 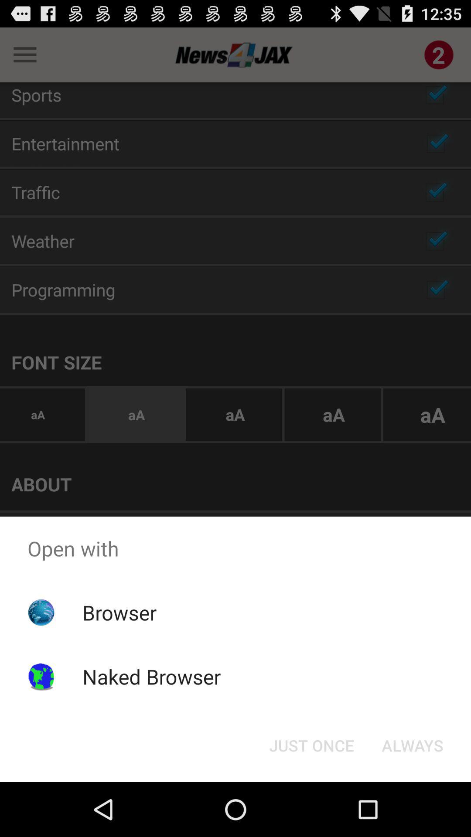 What do you see at coordinates (151, 677) in the screenshot?
I see `jump until naked browser icon` at bounding box center [151, 677].